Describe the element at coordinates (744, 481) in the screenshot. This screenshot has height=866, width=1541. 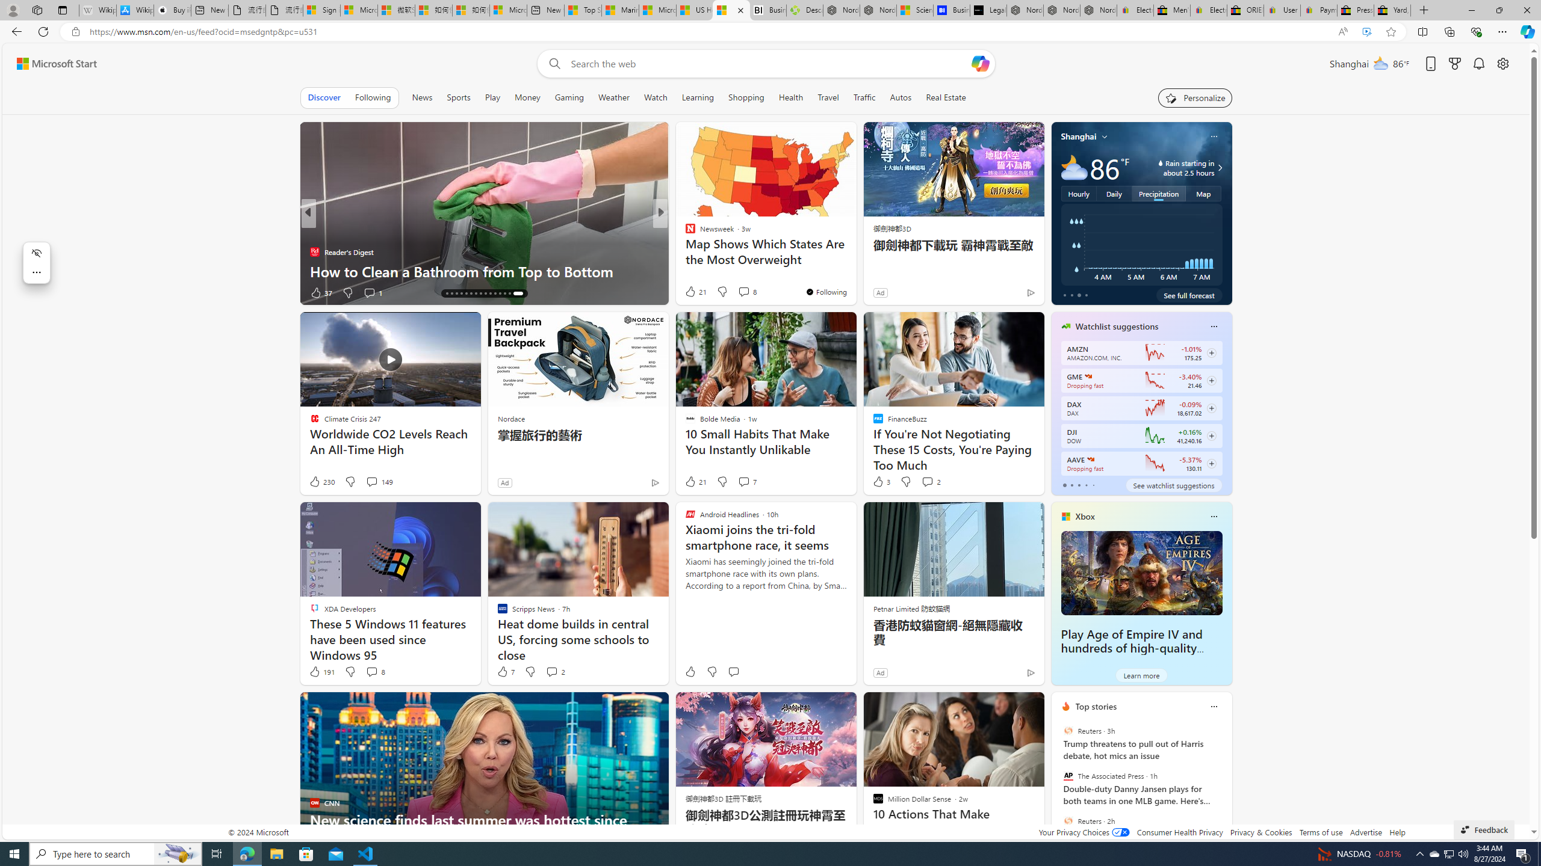
I see `View comments 7 Comment` at that location.